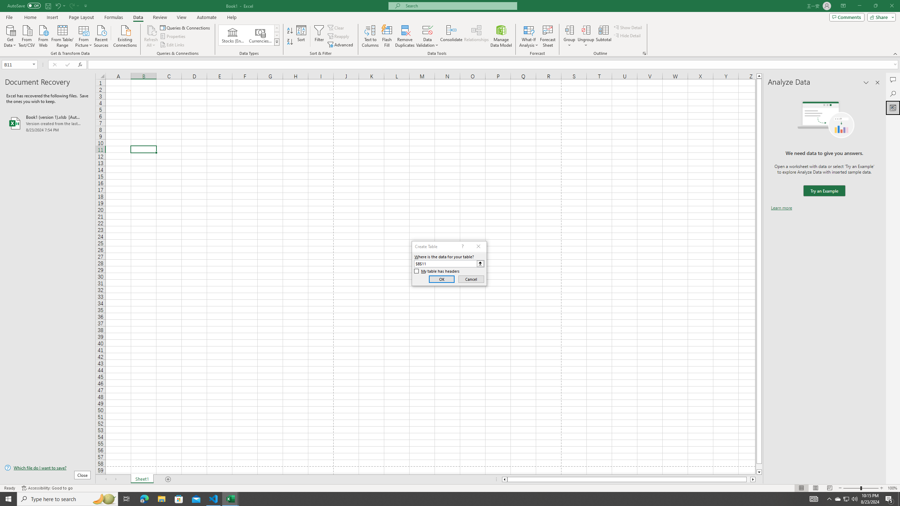 This screenshot has height=506, width=900. Describe the element at coordinates (895, 53) in the screenshot. I see `Collapse the Ribbon` at that location.